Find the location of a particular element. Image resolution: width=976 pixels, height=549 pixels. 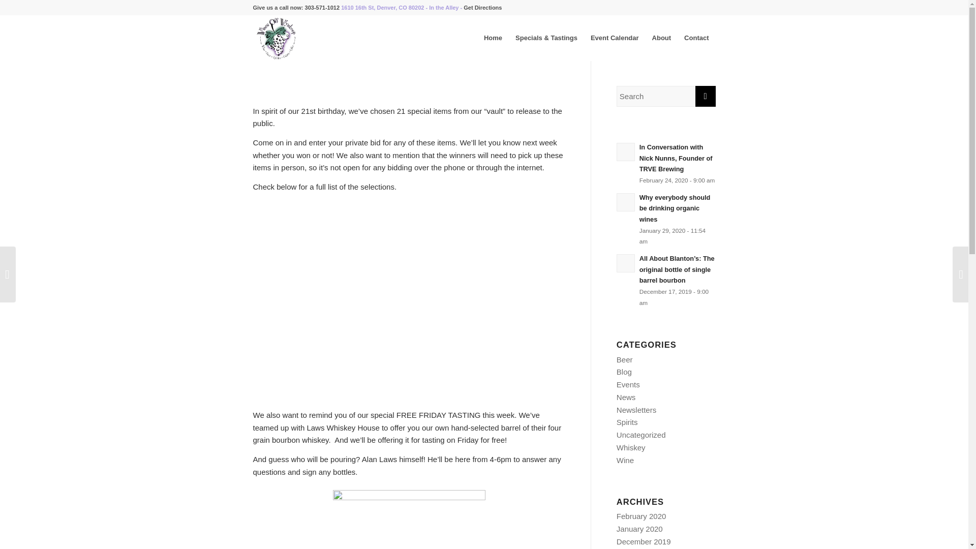

Wine is located at coordinates (625, 460).